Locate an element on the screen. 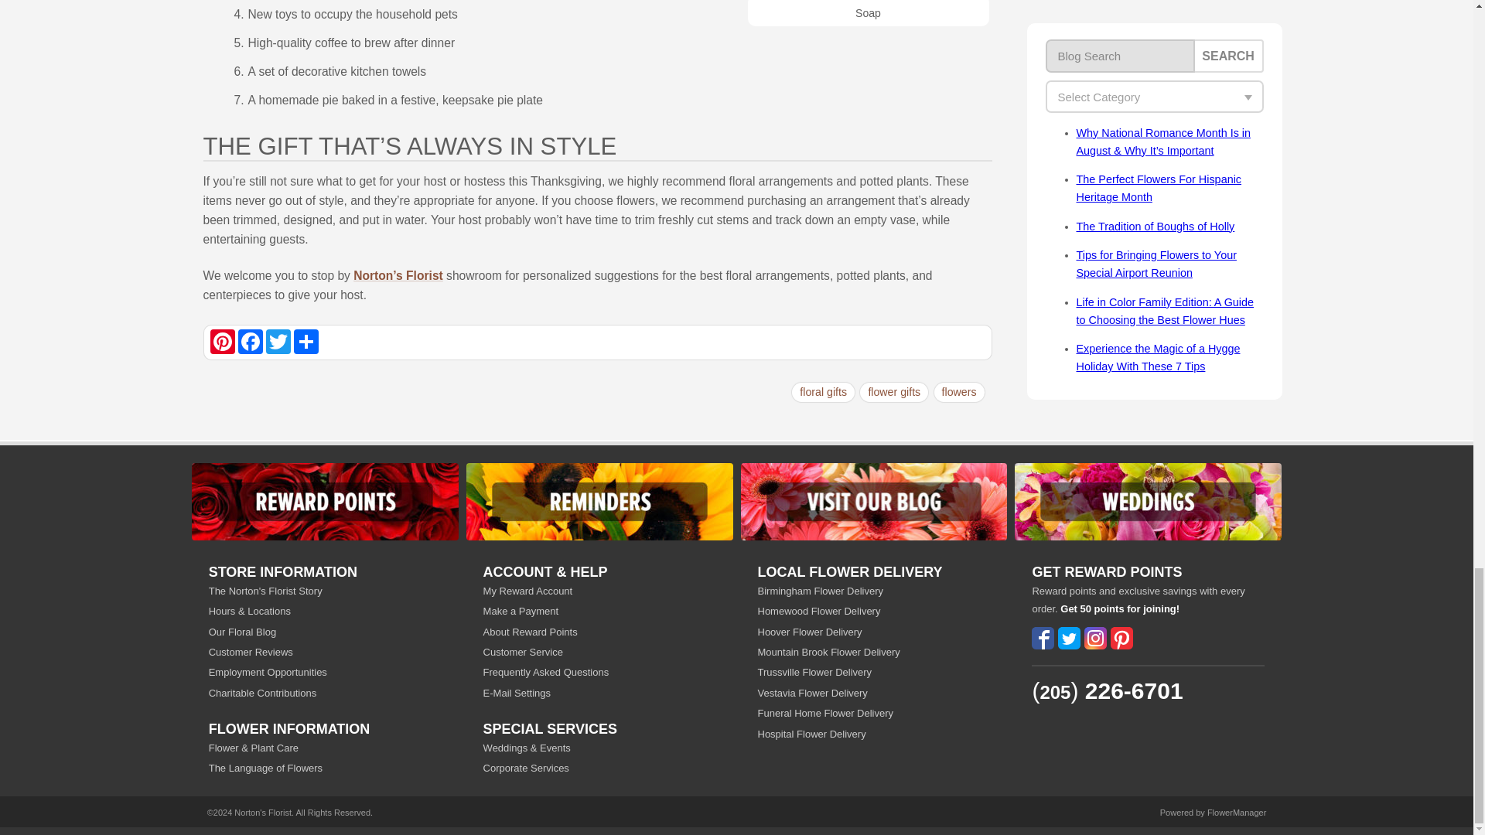 This screenshot has height=835, width=1485. flowers is located at coordinates (959, 391).